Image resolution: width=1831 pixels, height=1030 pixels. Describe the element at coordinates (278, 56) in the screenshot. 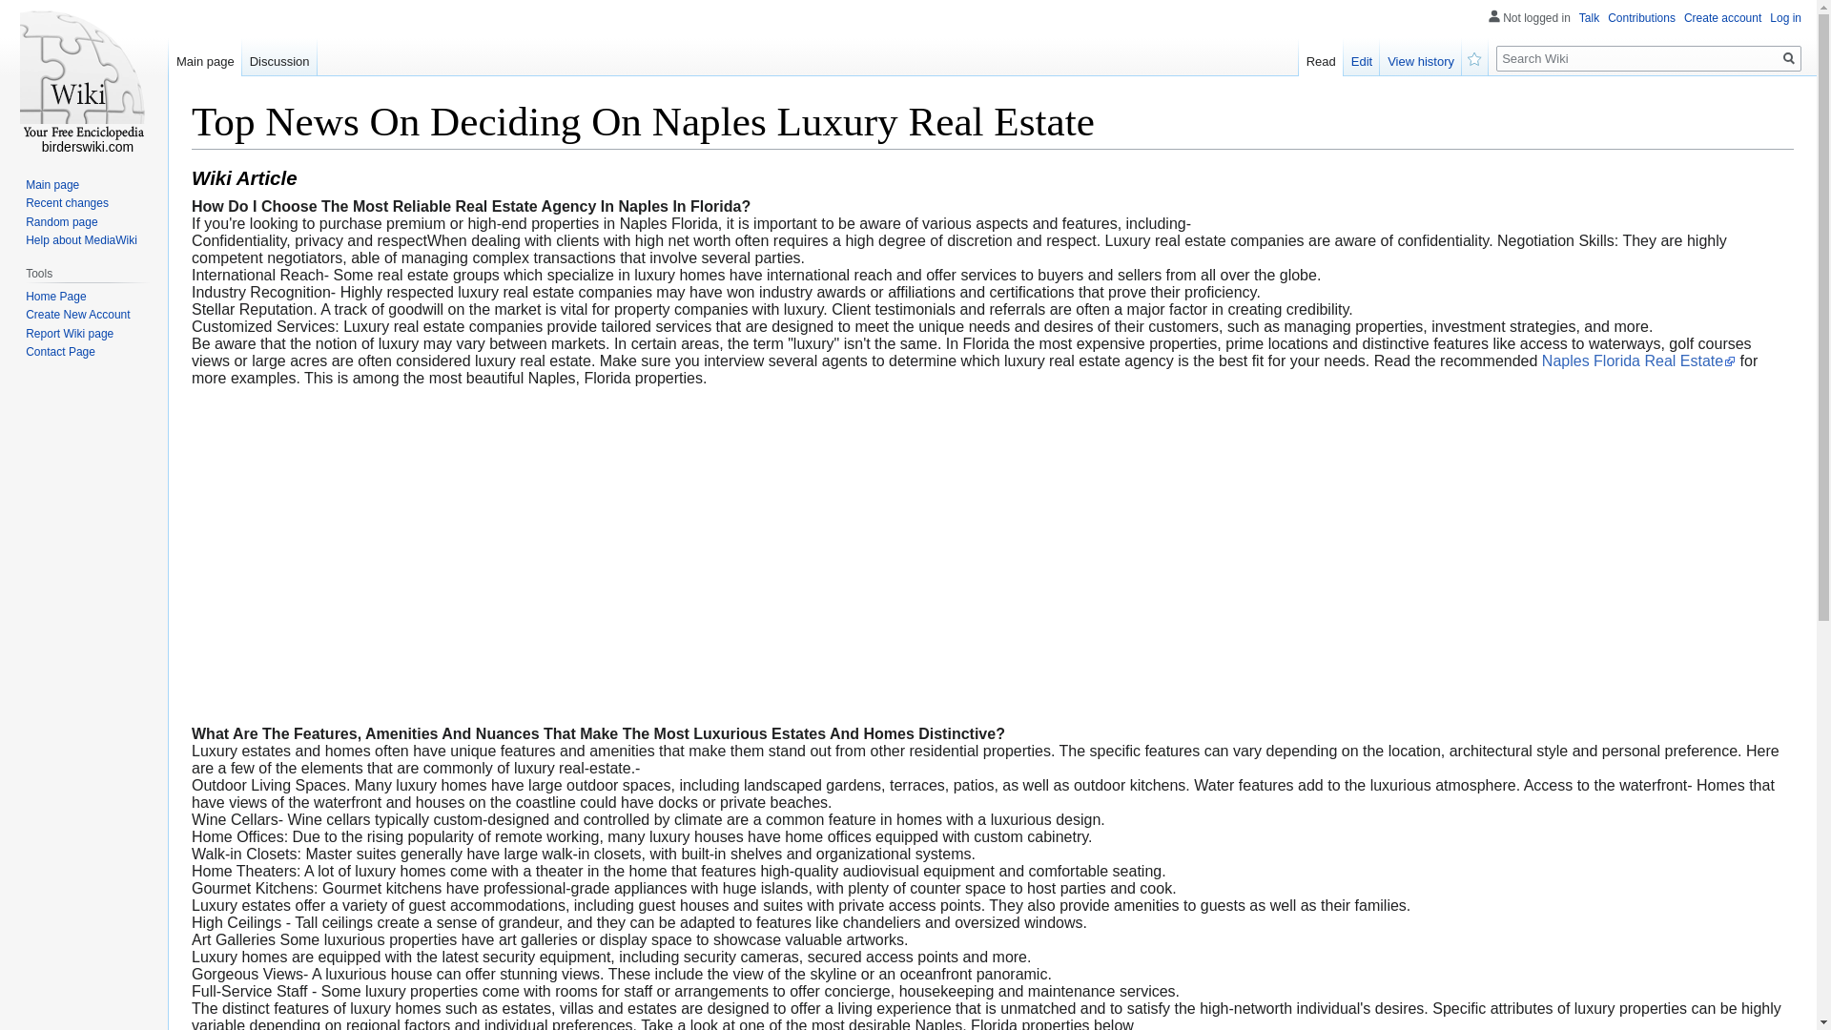

I see `Discussion` at that location.